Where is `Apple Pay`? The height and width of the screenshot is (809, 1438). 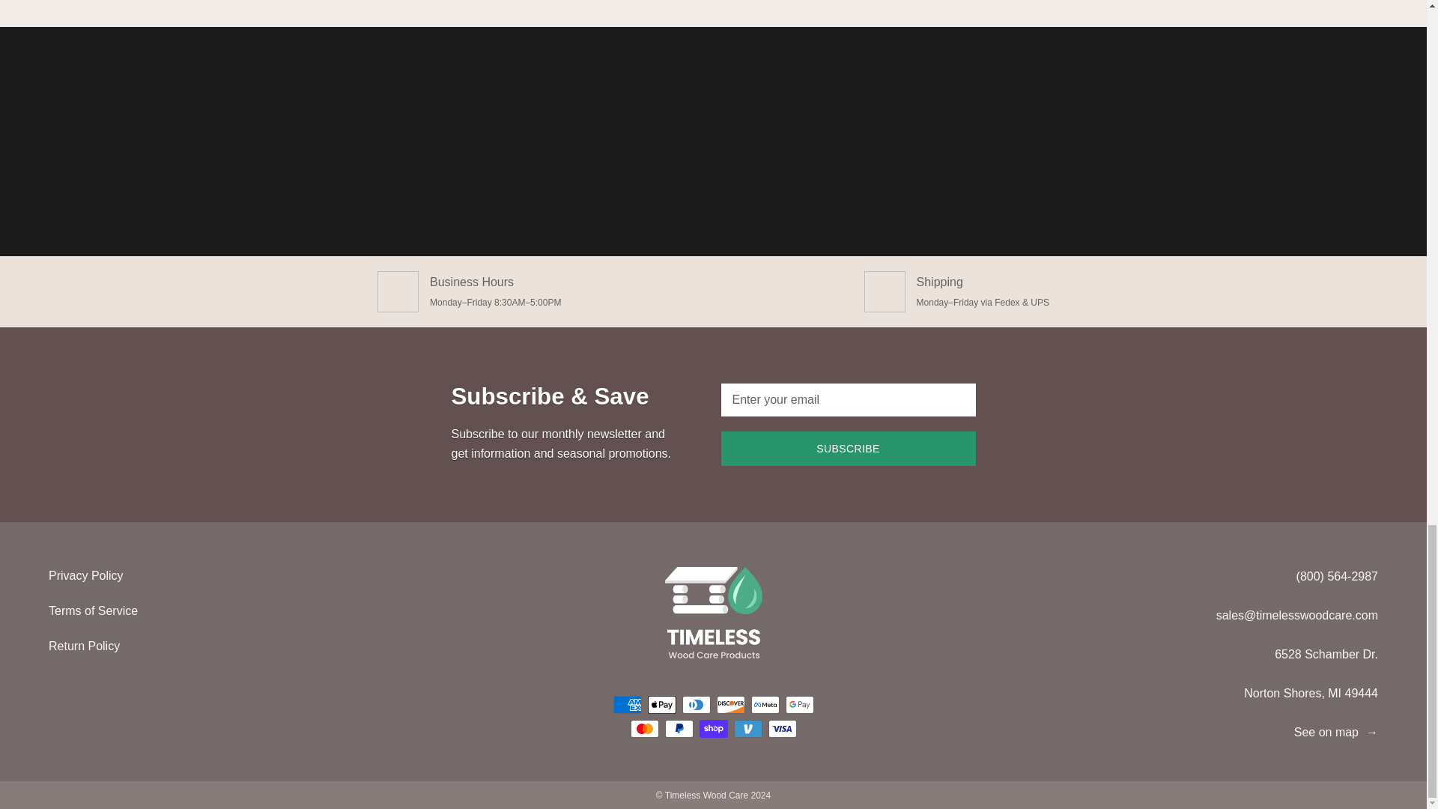
Apple Pay is located at coordinates (661, 704).